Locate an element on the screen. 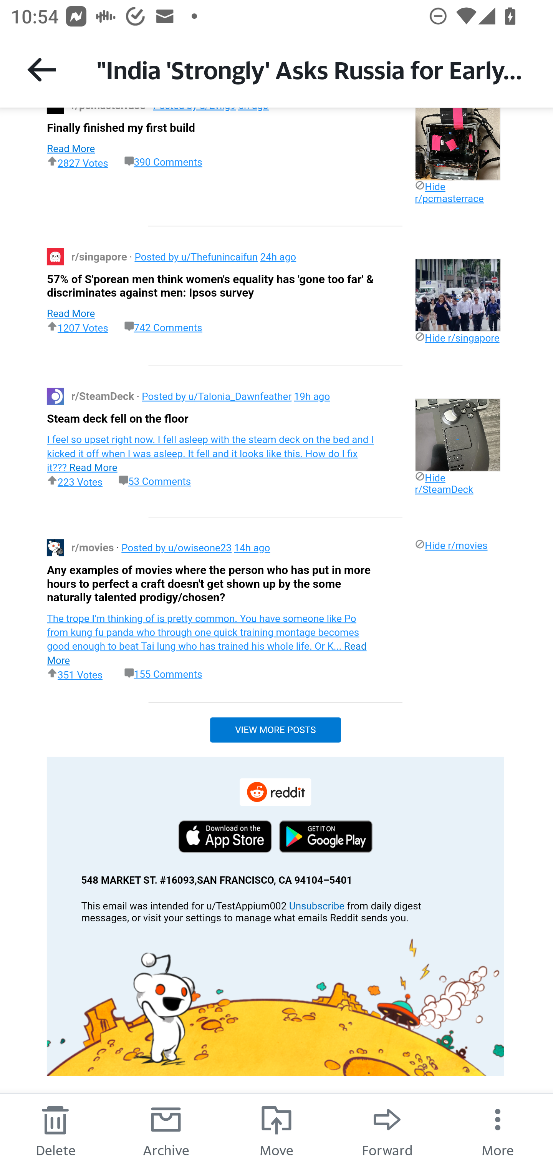 The height and width of the screenshot is (1168, 553). Finally finished my first build is located at coordinates (121, 127).